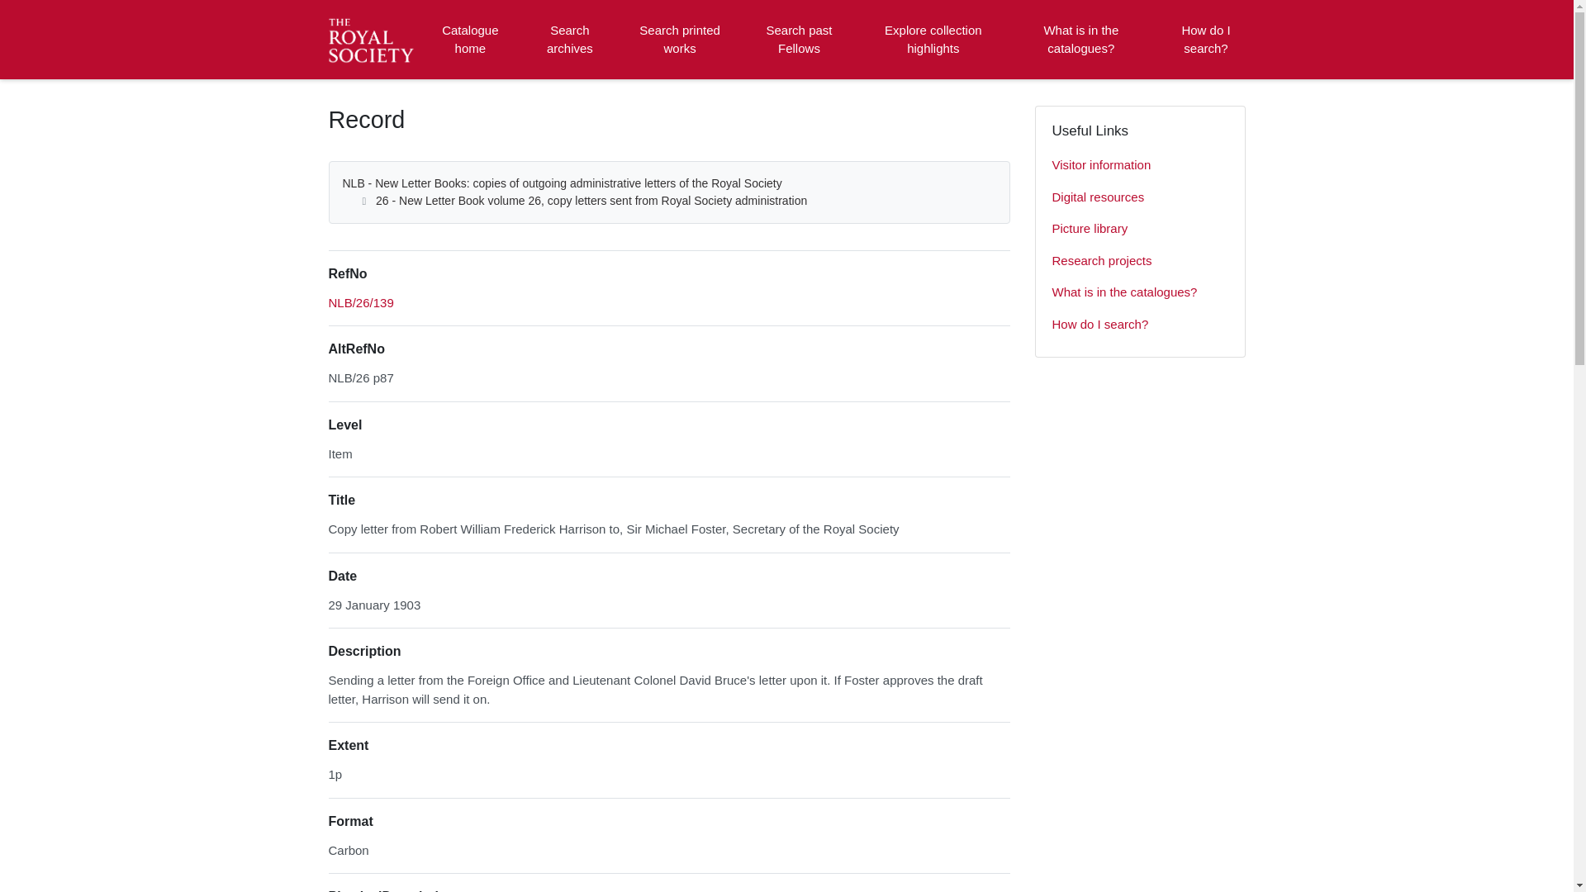  Describe the element at coordinates (470, 40) in the screenshot. I see `Catalogue home` at that location.